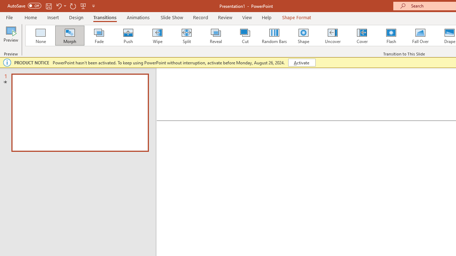 The height and width of the screenshot is (256, 456). I want to click on Split, so click(186, 36).